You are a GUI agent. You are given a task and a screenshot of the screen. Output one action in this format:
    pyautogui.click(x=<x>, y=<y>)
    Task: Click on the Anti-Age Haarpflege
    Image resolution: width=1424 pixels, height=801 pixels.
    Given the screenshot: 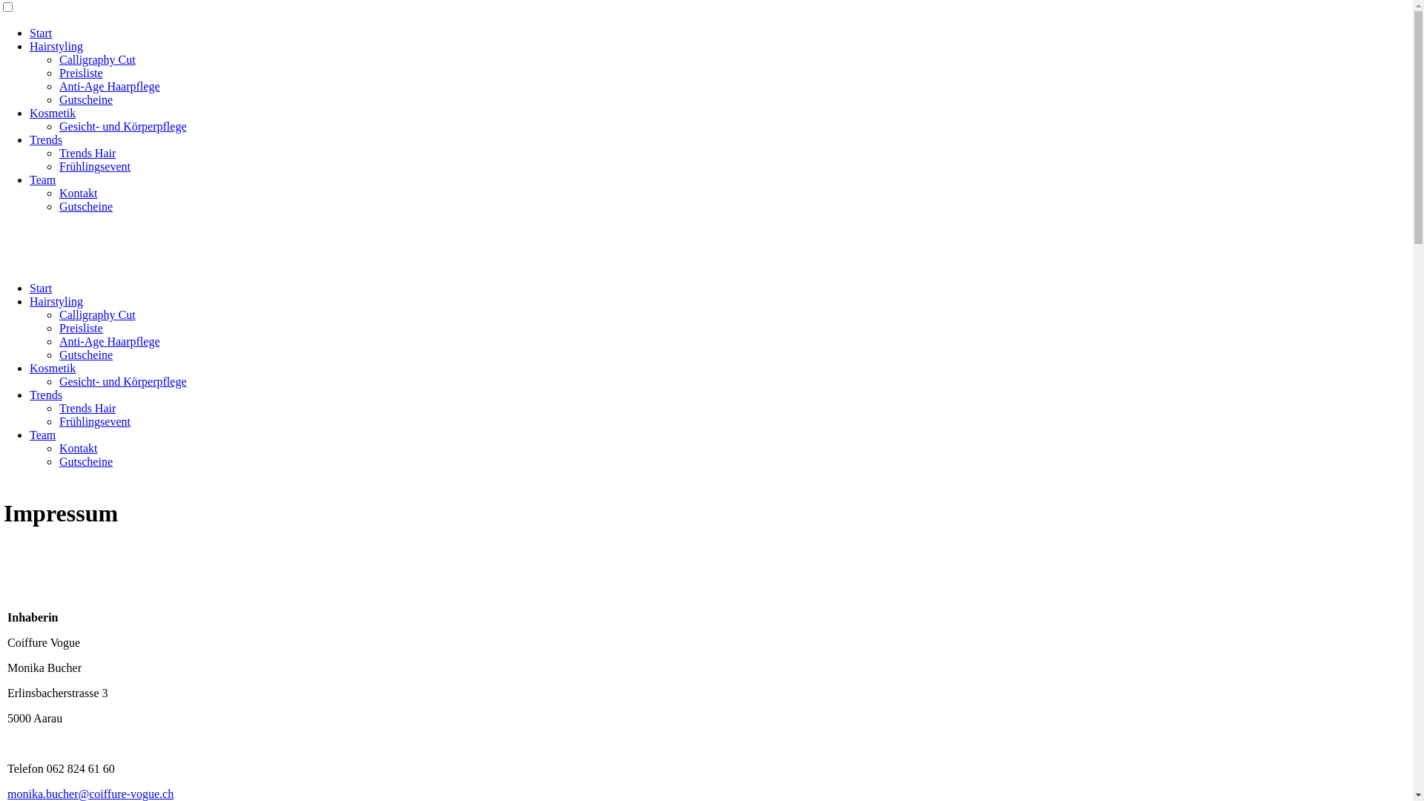 What is the action you would take?
    pyautogui.click(x=110, y=86)
    